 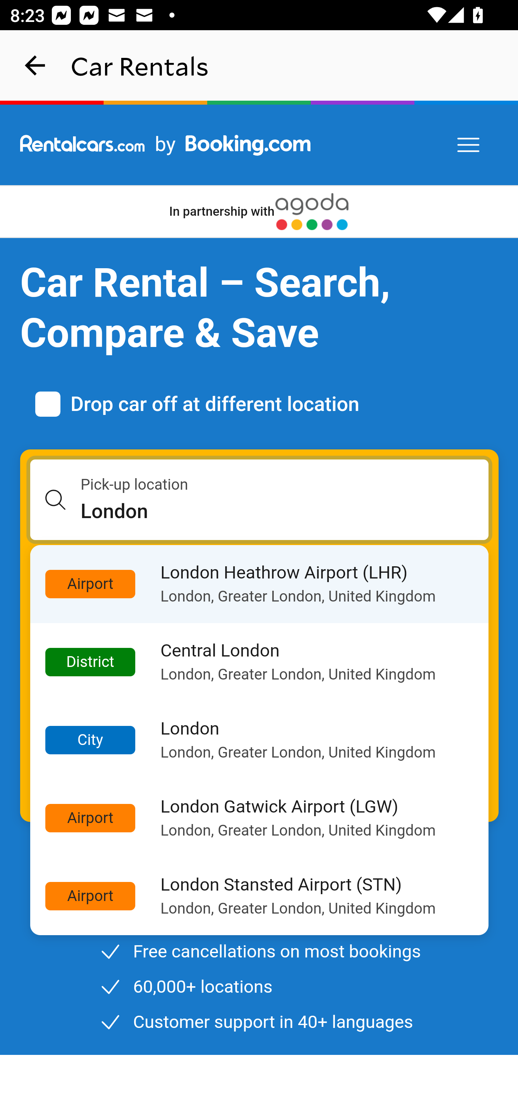 What do you see at coordinates (36, 848) in the screenshot?
I see `Driver aged between 30 - 65?` at bounding box center [36, 848].